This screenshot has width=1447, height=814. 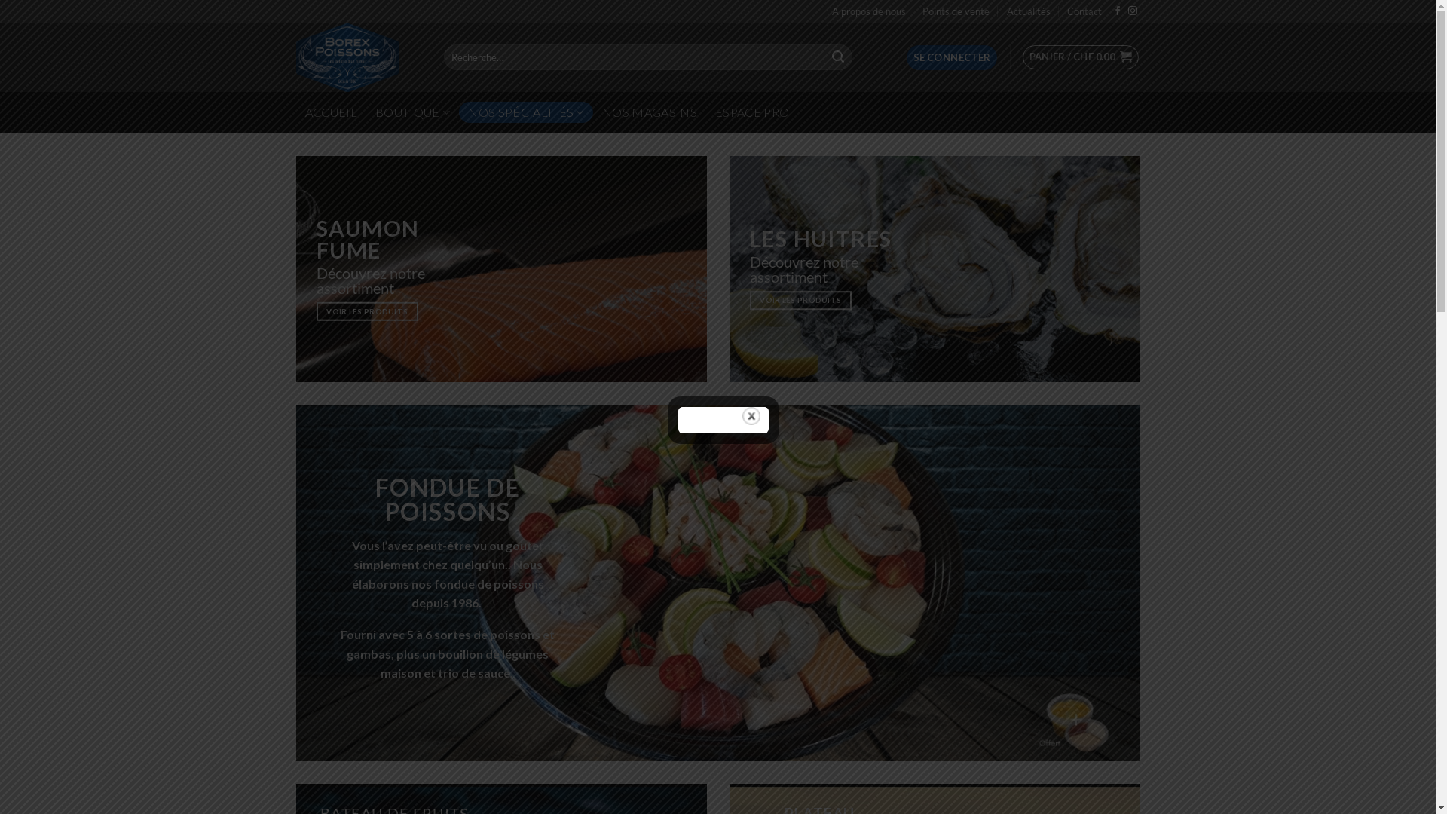 What do you see at coordinates (358, 57) in the screenshot?
I see `Borex Poissons` at bounding box center [358, 57].